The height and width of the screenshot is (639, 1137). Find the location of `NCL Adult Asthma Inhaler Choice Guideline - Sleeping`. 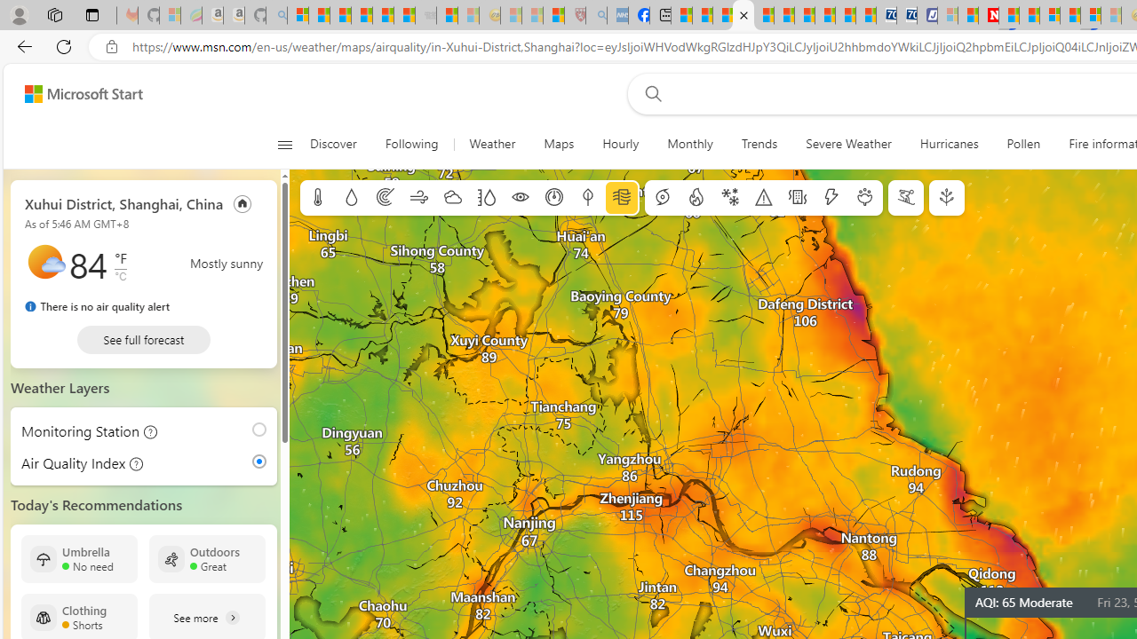

NCL Adult Asthma Inhaler Choice Guideline - Sleeping is located at coordinates (616, 16).